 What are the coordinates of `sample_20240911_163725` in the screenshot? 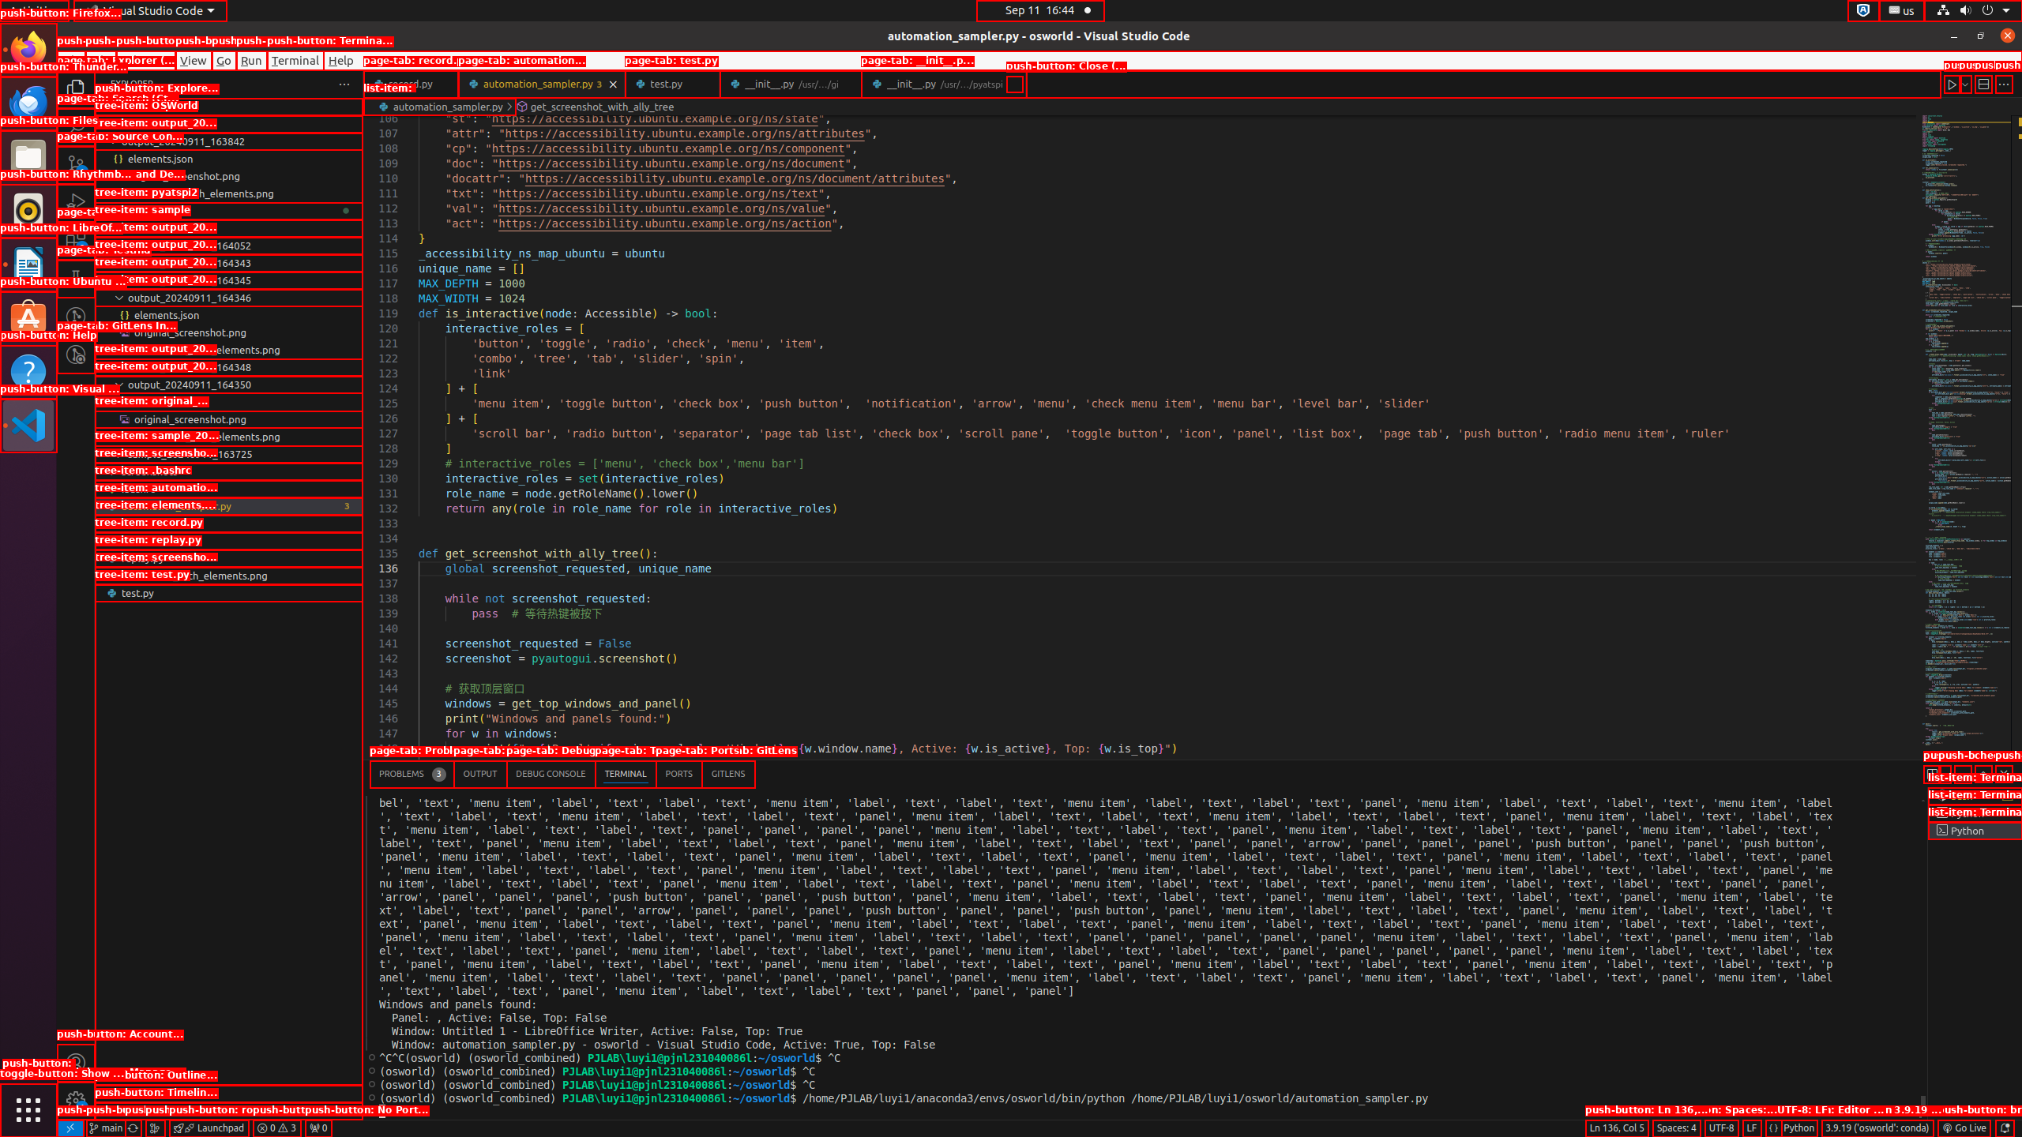 It's located at (229, 454).